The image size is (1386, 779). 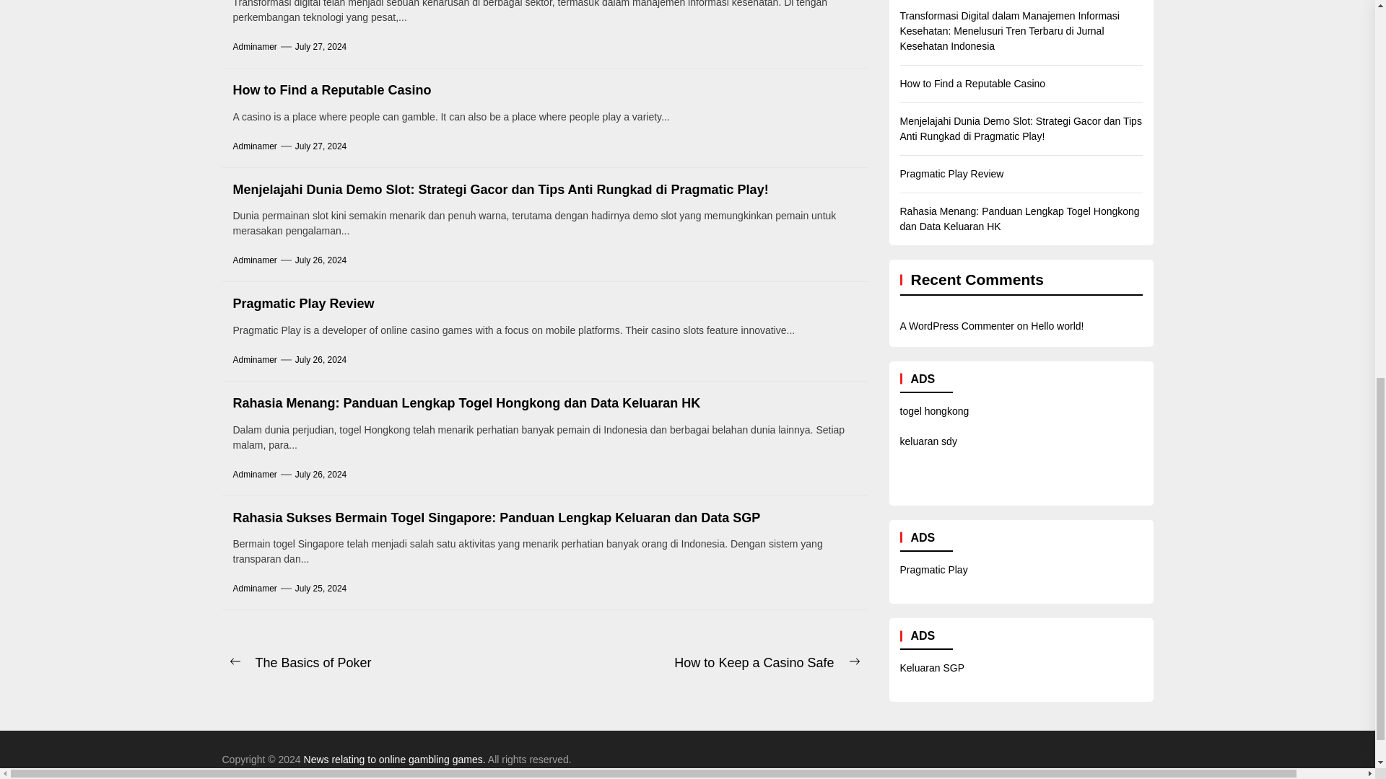 I want to click on January 2023, so click(x=1195, y=1).